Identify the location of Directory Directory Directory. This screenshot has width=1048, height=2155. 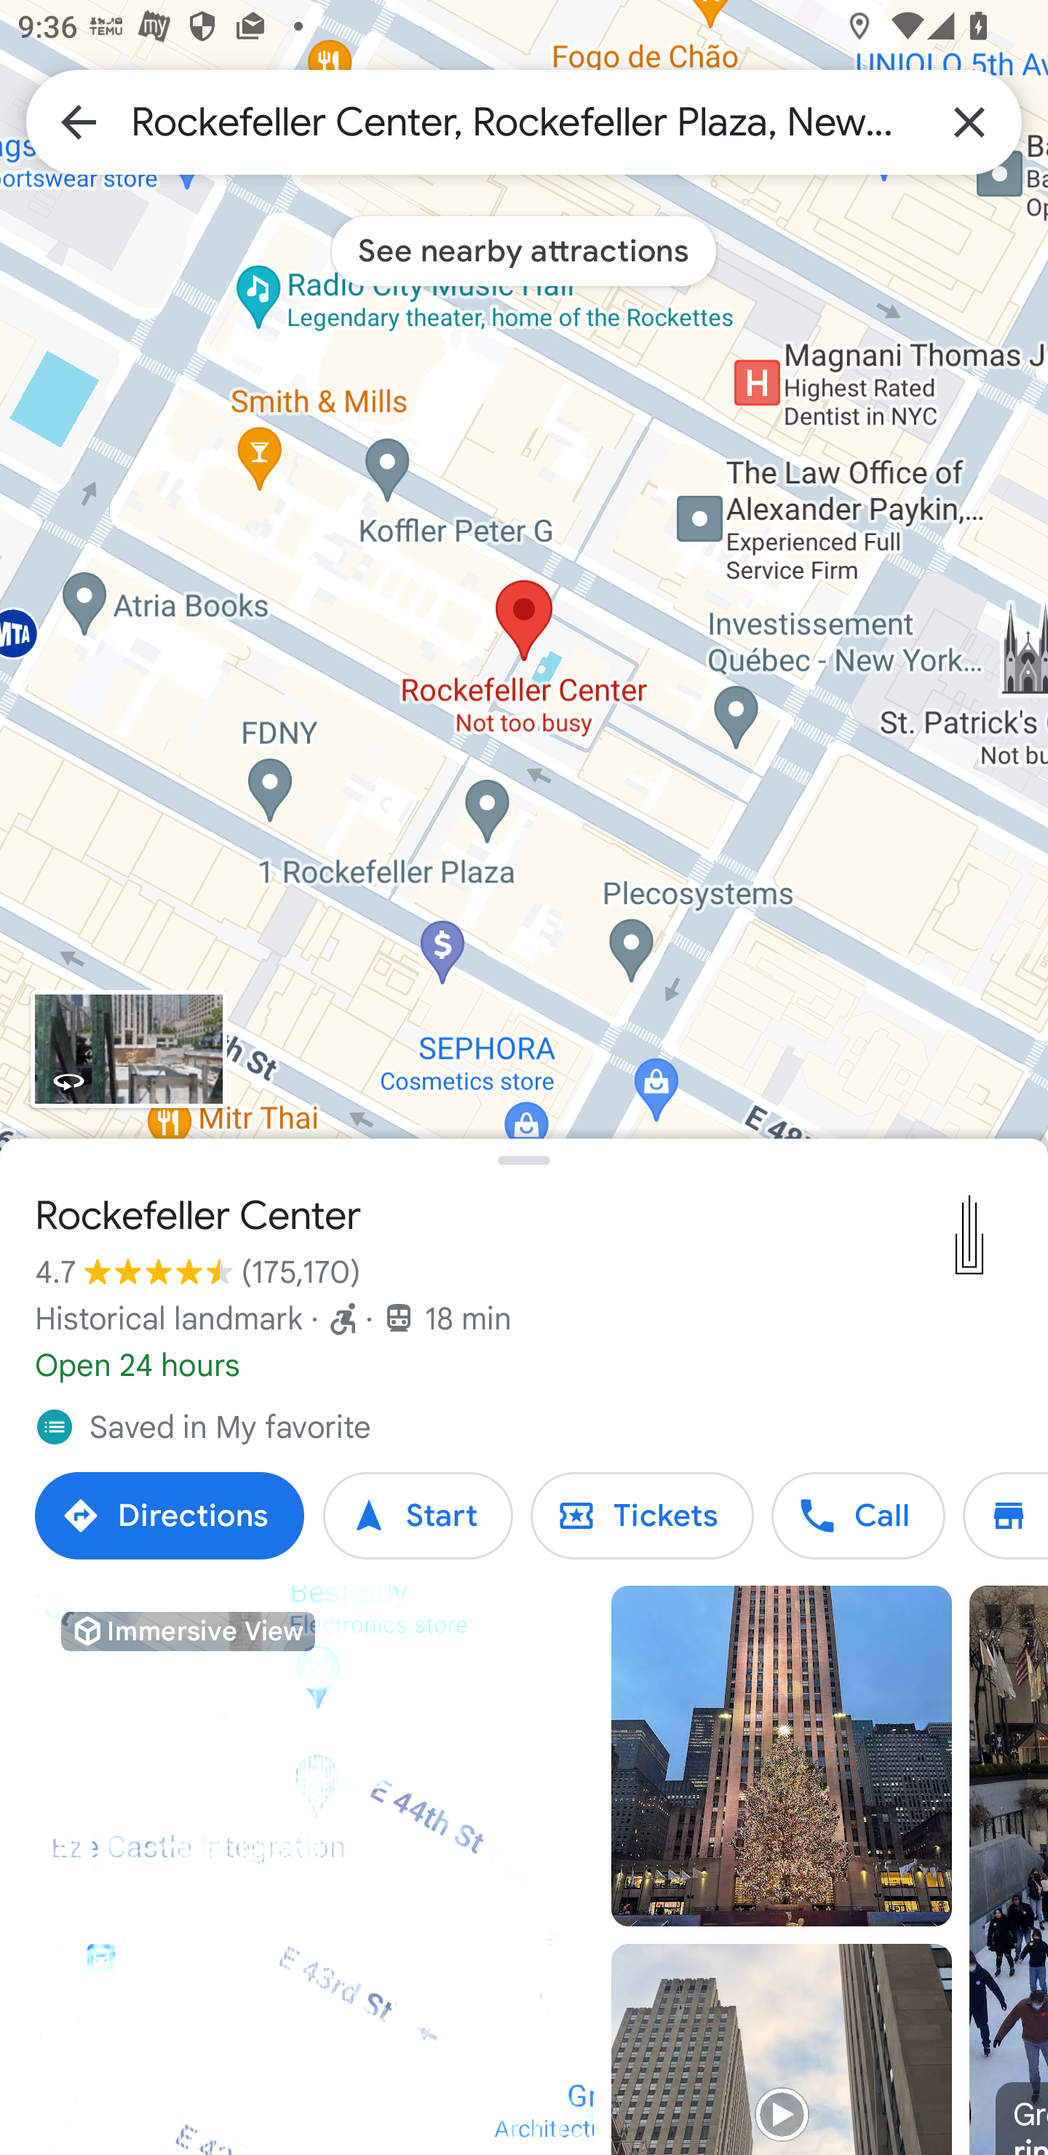
(1006, 1516).